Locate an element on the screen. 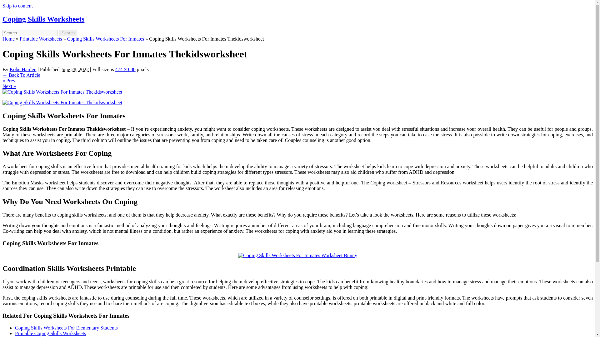 Image resolution: width=600 pixels, height=337 pixels. coping skills worksheets for inmates thekidsworksheet 1 is located at coordinates (62, 102).